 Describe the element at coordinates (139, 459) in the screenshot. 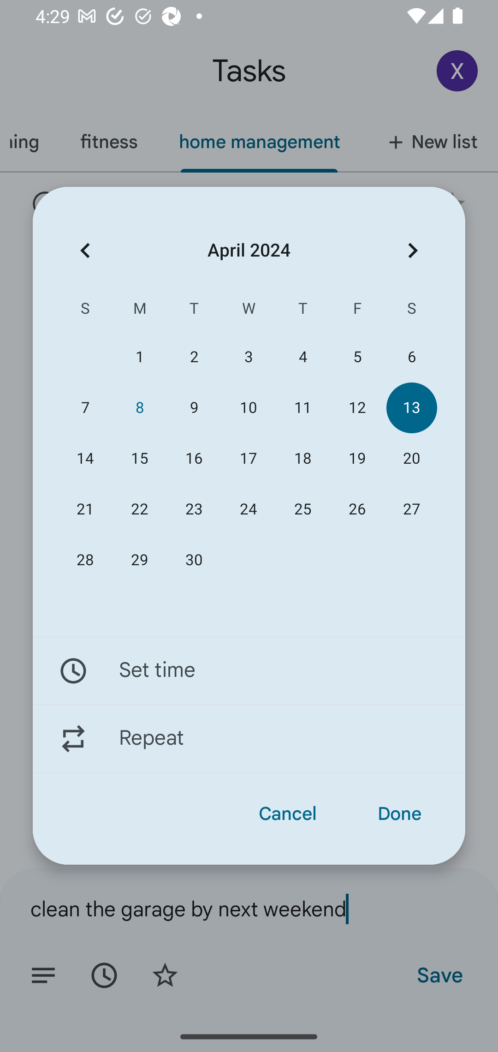

I see `15 15 April 2024` at that location.